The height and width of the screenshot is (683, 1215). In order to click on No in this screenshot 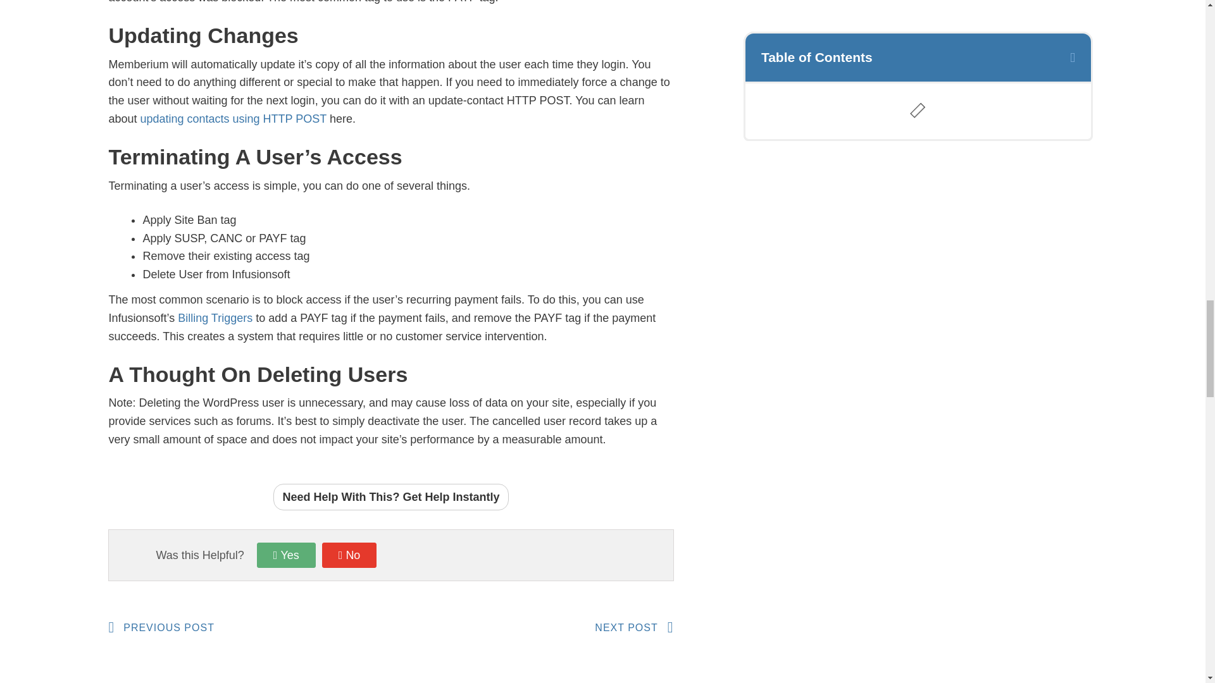, I will do `click(391, 497)`.